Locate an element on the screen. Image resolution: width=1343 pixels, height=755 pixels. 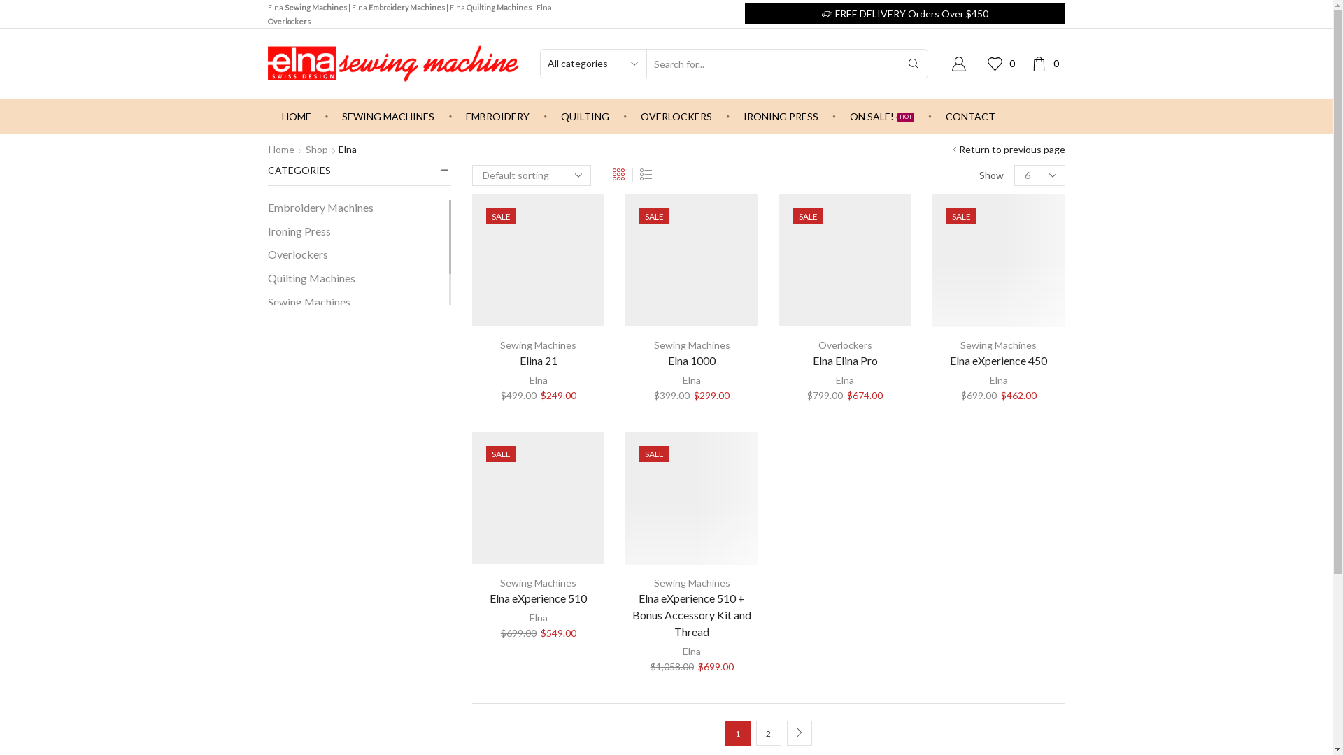
2 is located at coordinates (769, 733).